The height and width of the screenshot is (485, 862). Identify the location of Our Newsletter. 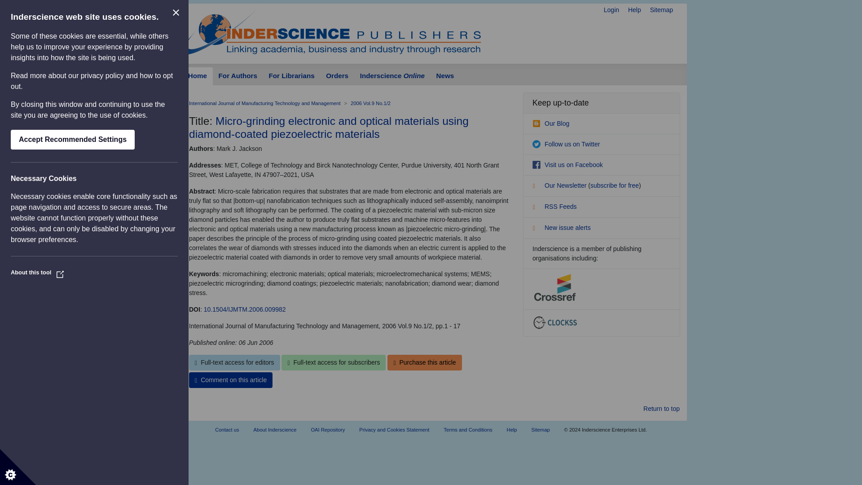
(560, 185).